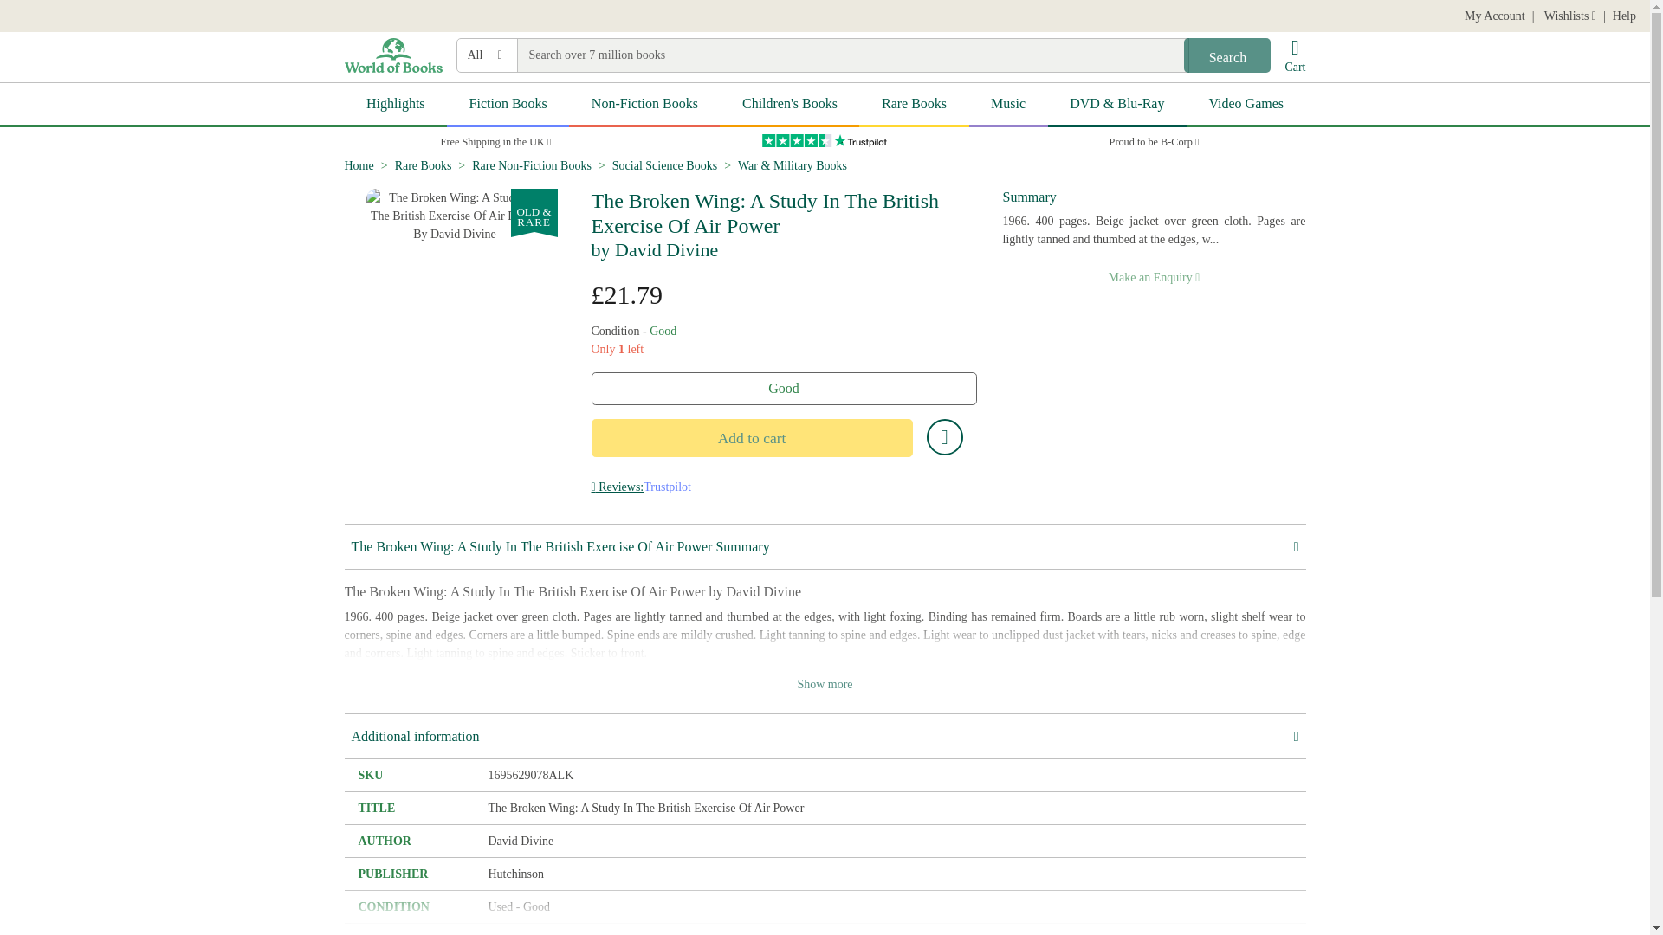 The image size is (1663, 935). Describe the element at coordinates (1008, 105) in the screenshot. I see `Music` at that location.